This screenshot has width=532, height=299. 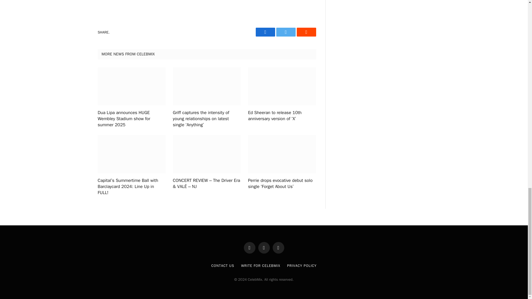 What do you see at coordinates (265, 32) in the screenshot?
I see `Facebook` at bounding box center [265, 32].